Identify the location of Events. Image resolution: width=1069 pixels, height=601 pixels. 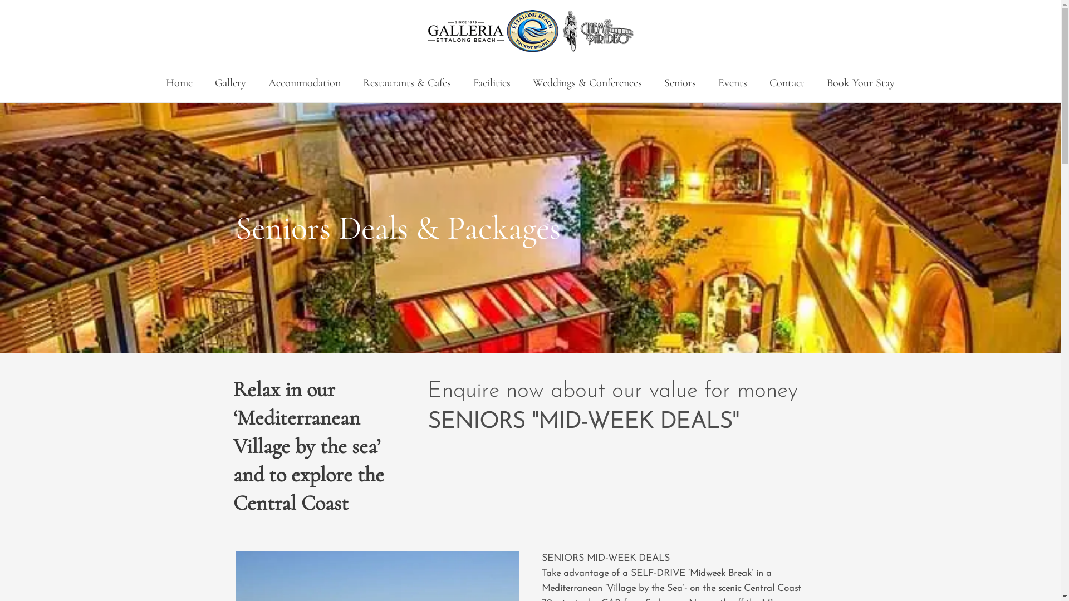
(733, 83).